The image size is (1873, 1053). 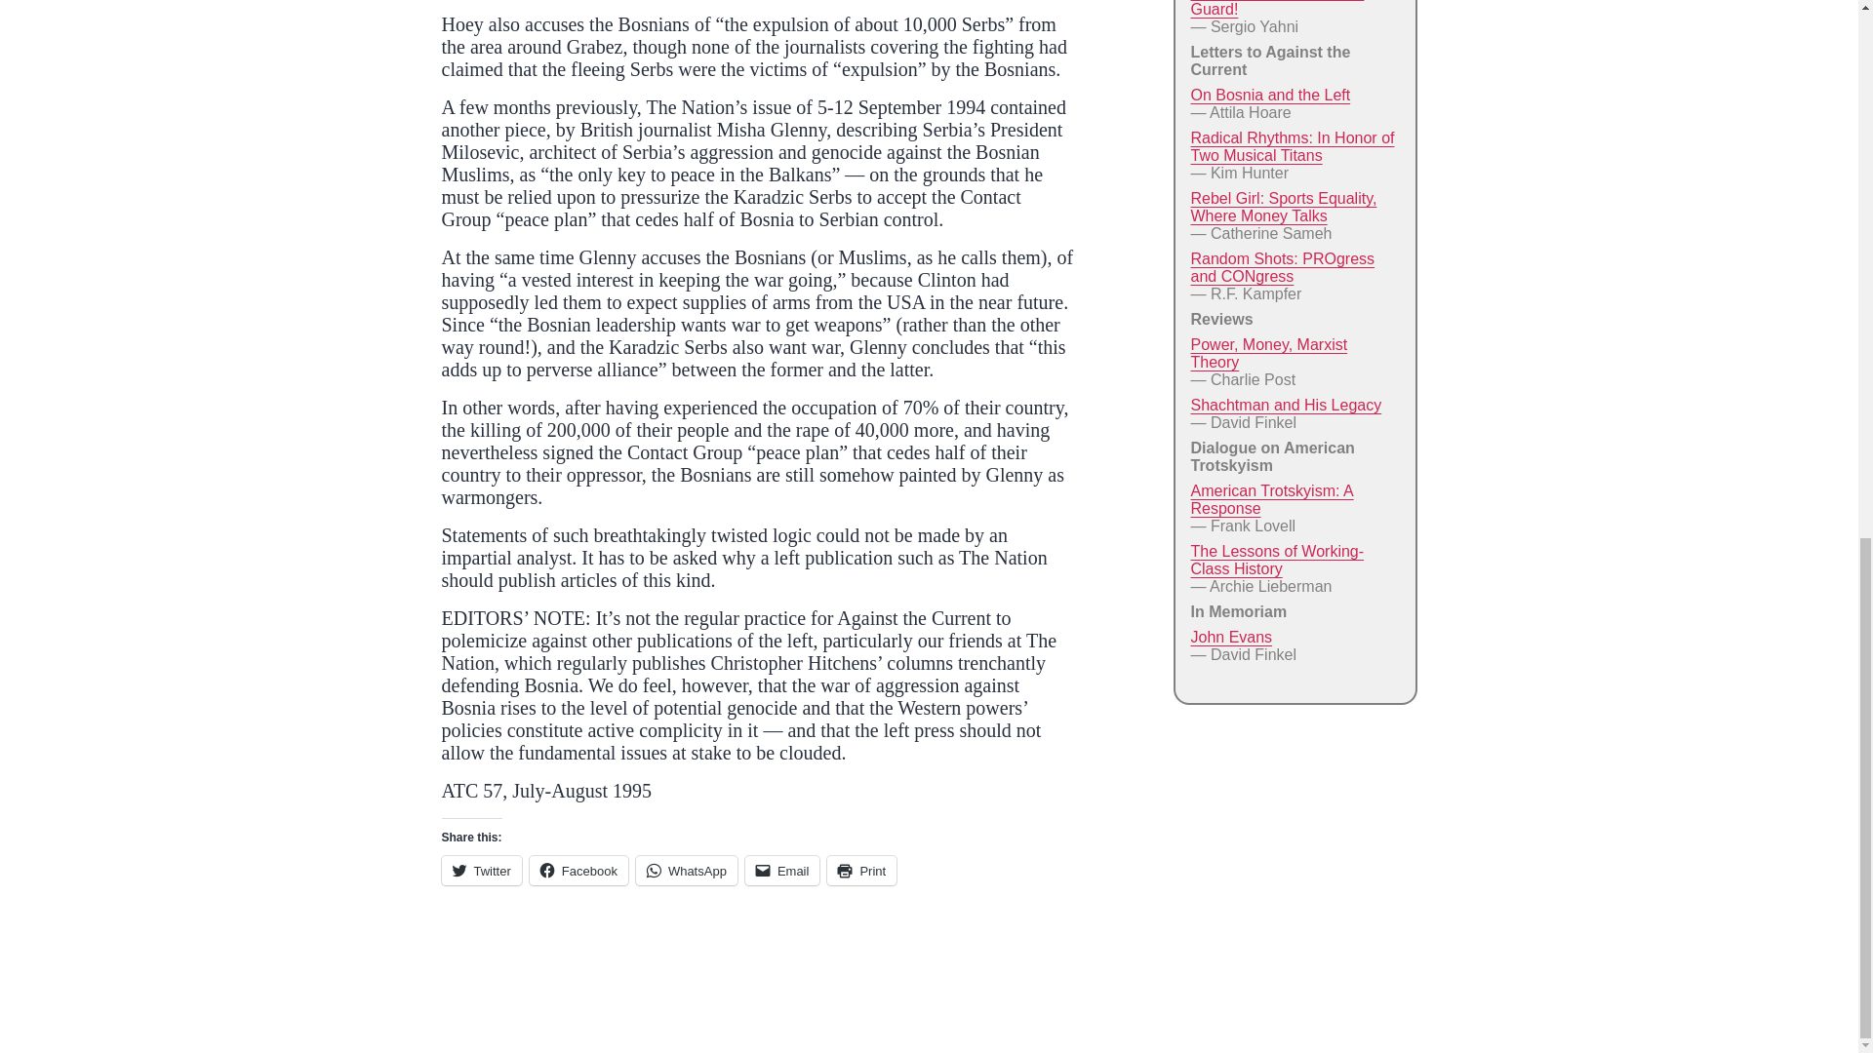 What do you see at coordinates (782, 871) in the screenshot?
I see `Click to email a link to a friend` at bounding box center [782, 871].